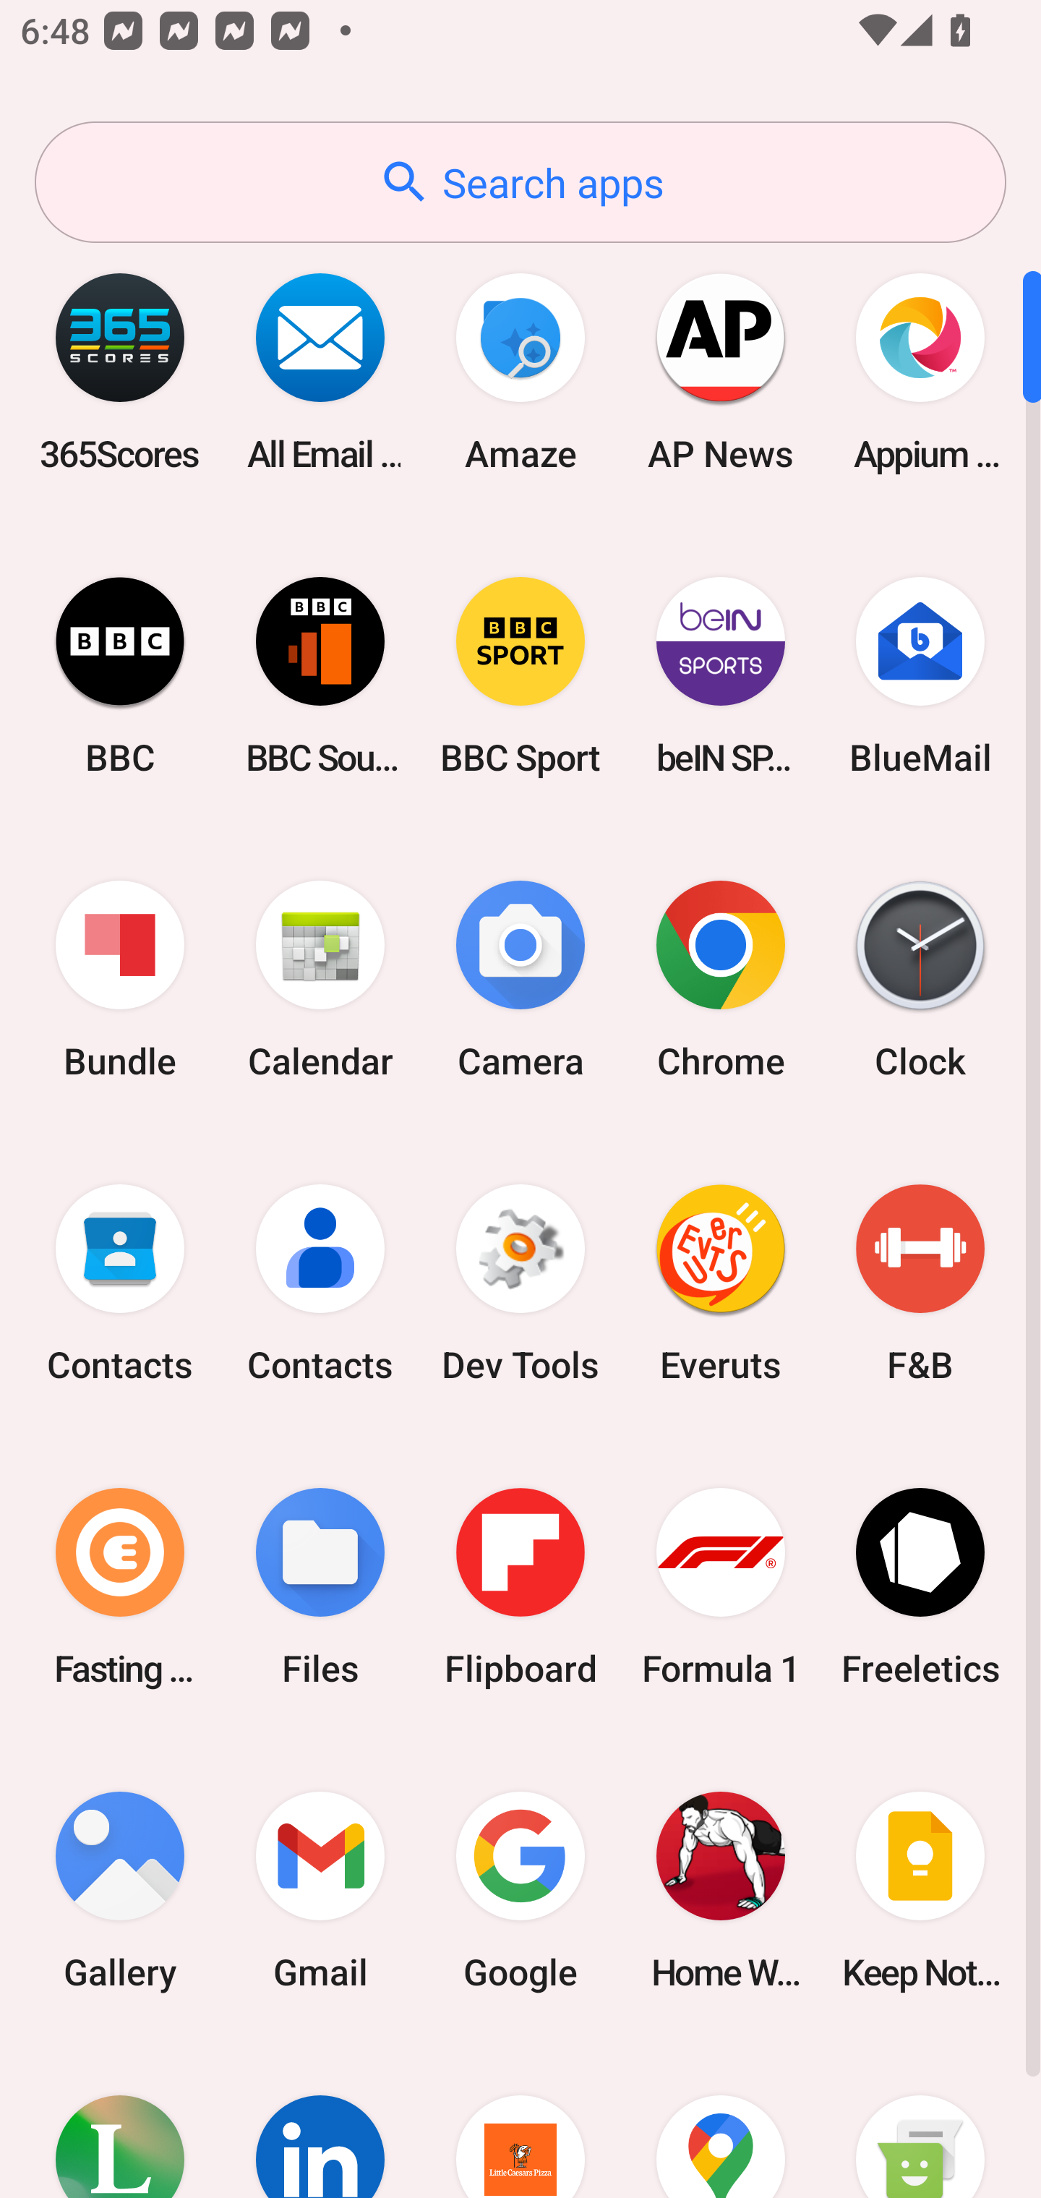 This screenshot has height=2198, width=1041. I want to click on Bundle, so click(120, 980).